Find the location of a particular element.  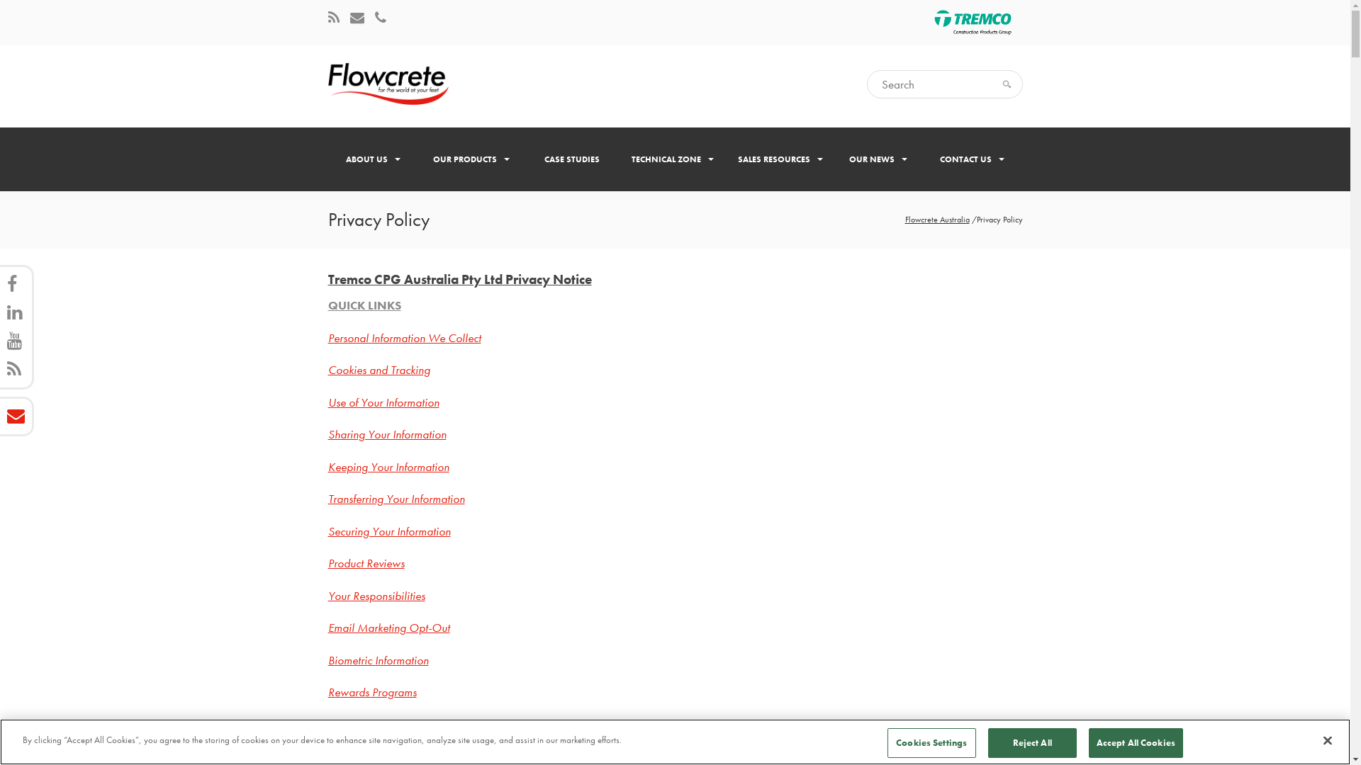

Biometric Information is located at coordinates (378, 660).